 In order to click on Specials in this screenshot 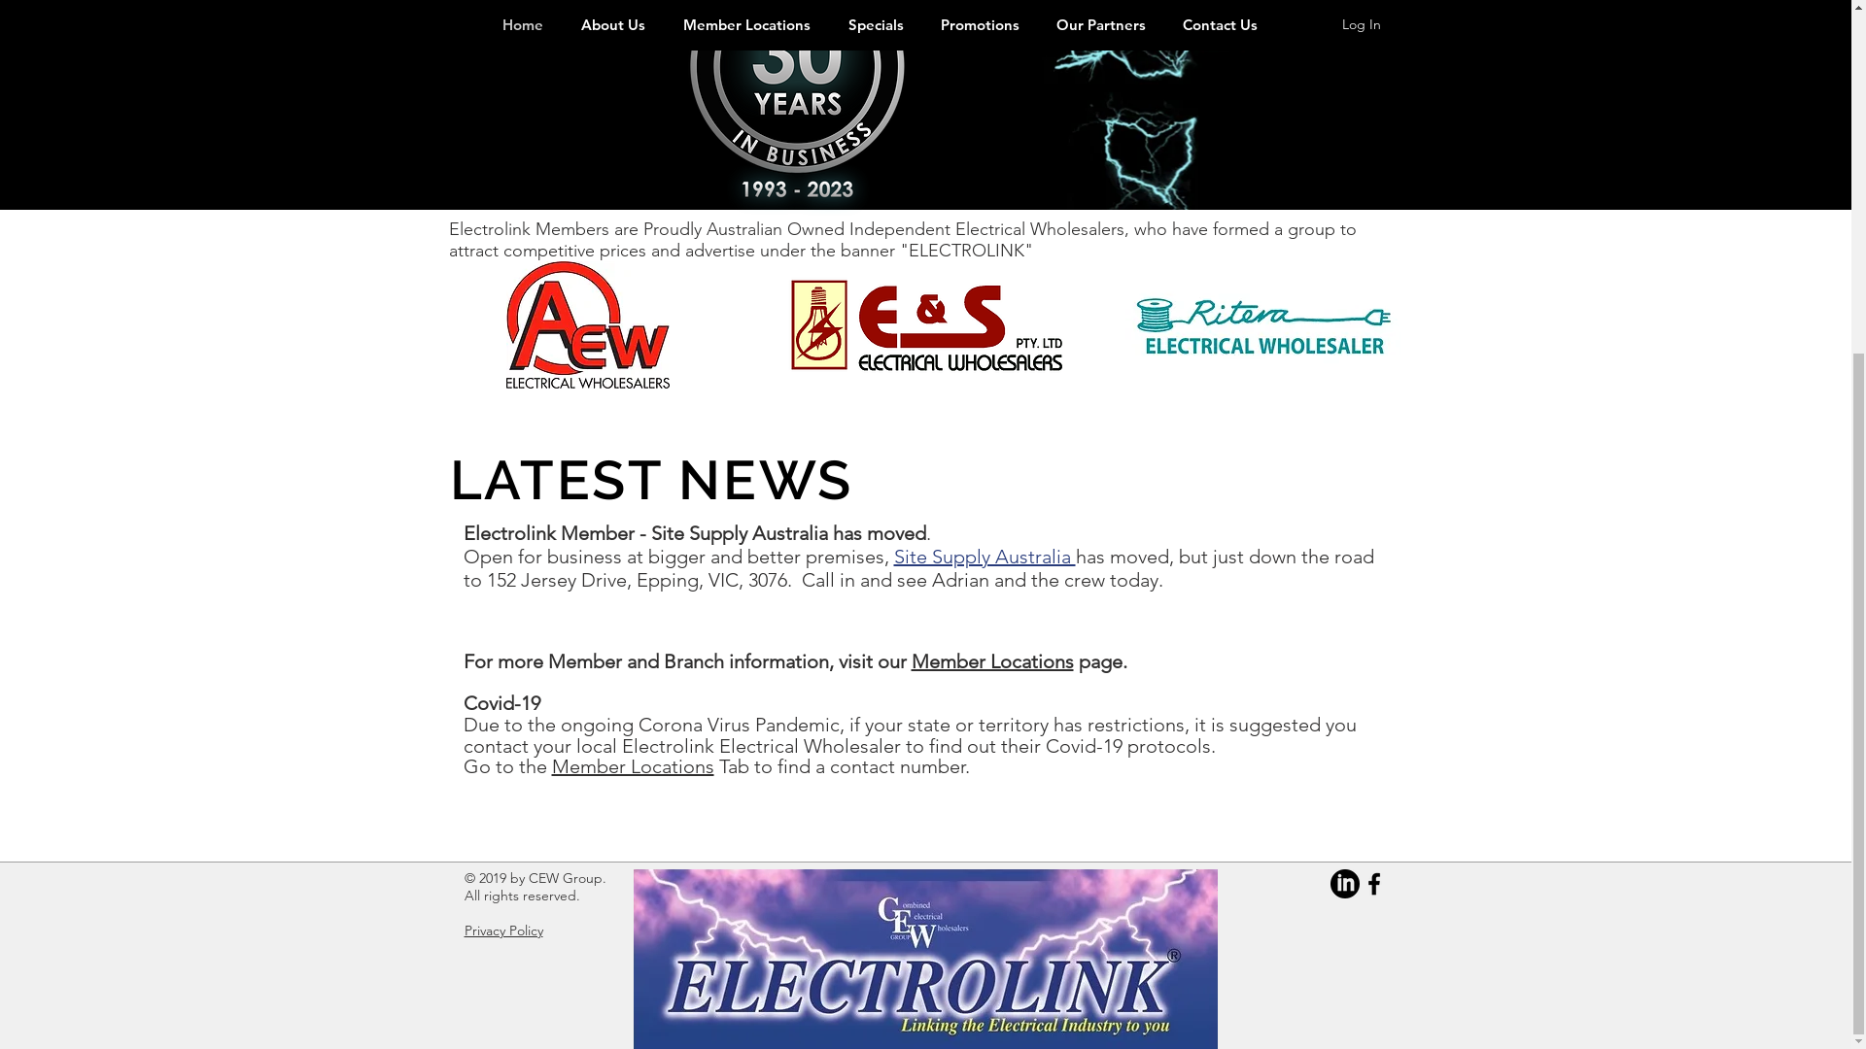, I will do `click(877, 548)`.